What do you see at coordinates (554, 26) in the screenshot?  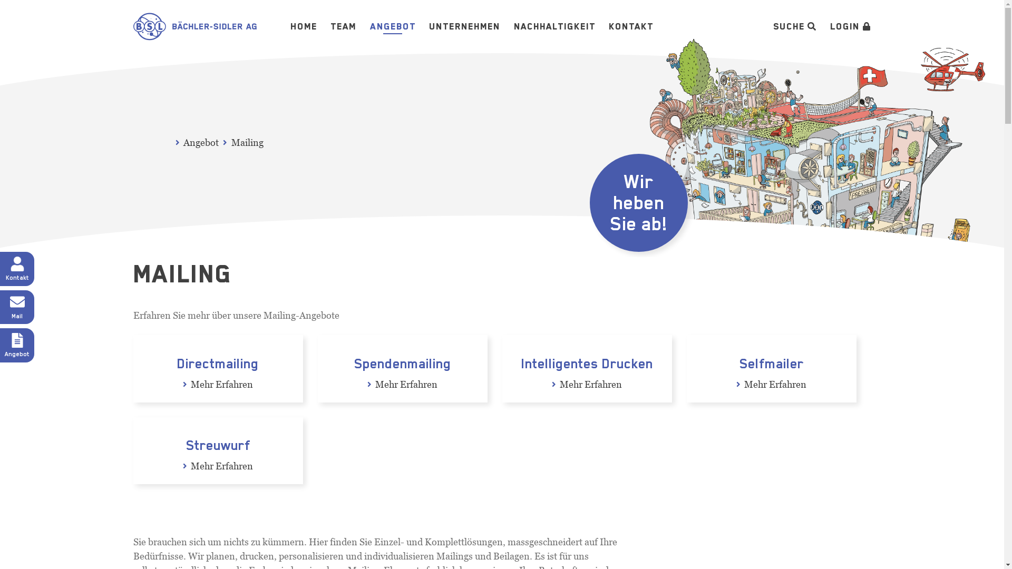 I see `Nachhaltigkeit` at bounding box center [554, 26].